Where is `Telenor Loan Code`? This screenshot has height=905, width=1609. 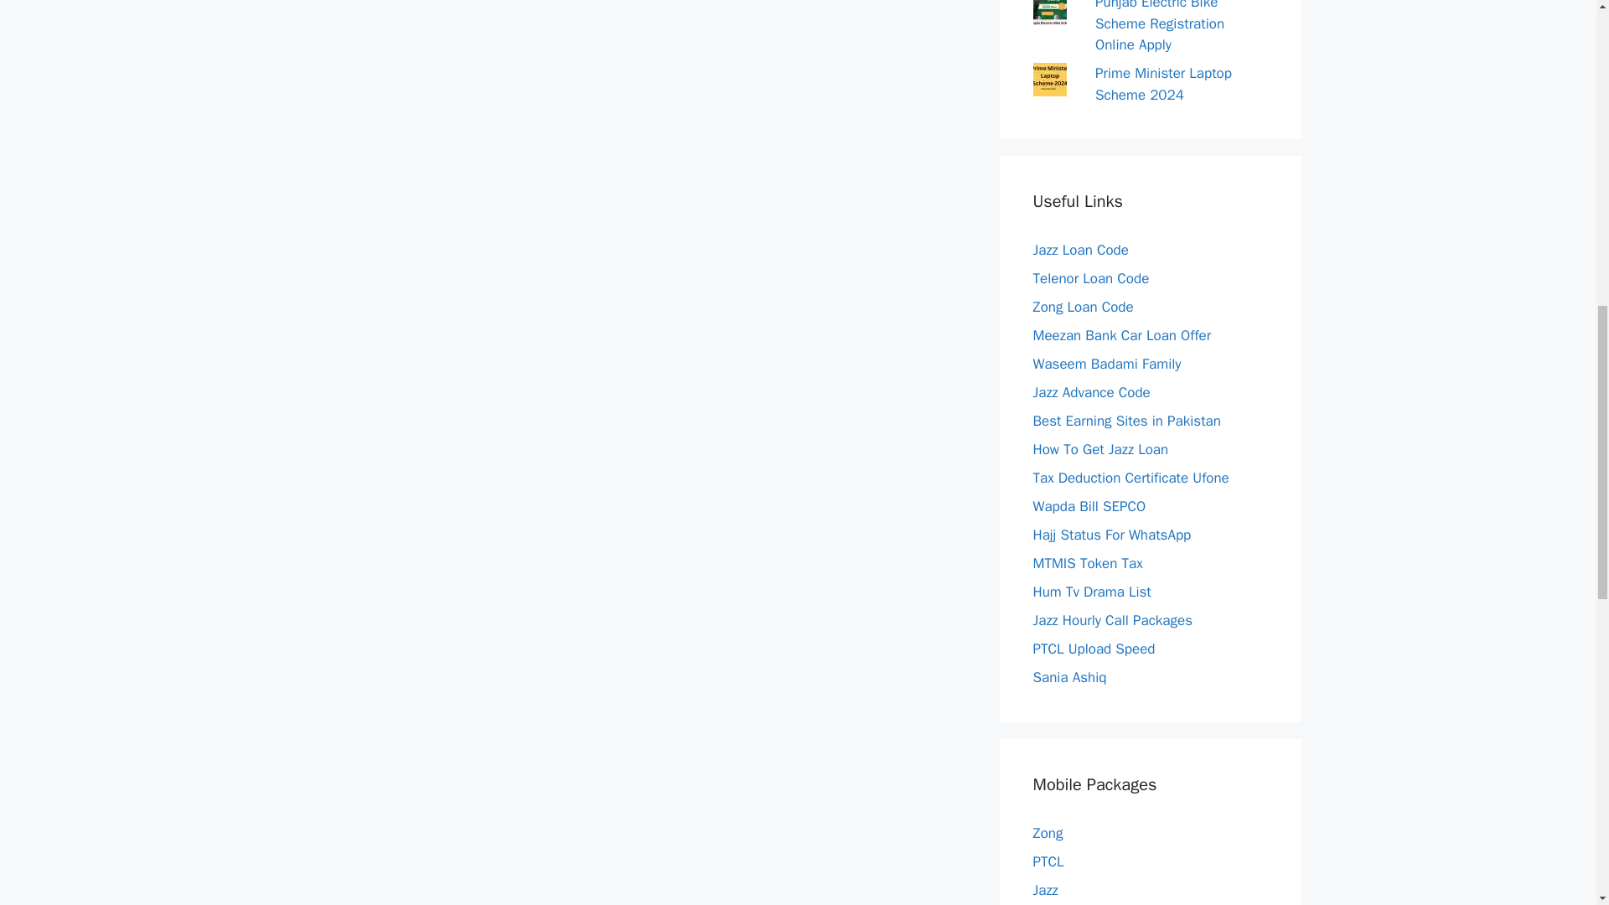 Telenor Loan Code is located at coordinates (1090, 278).